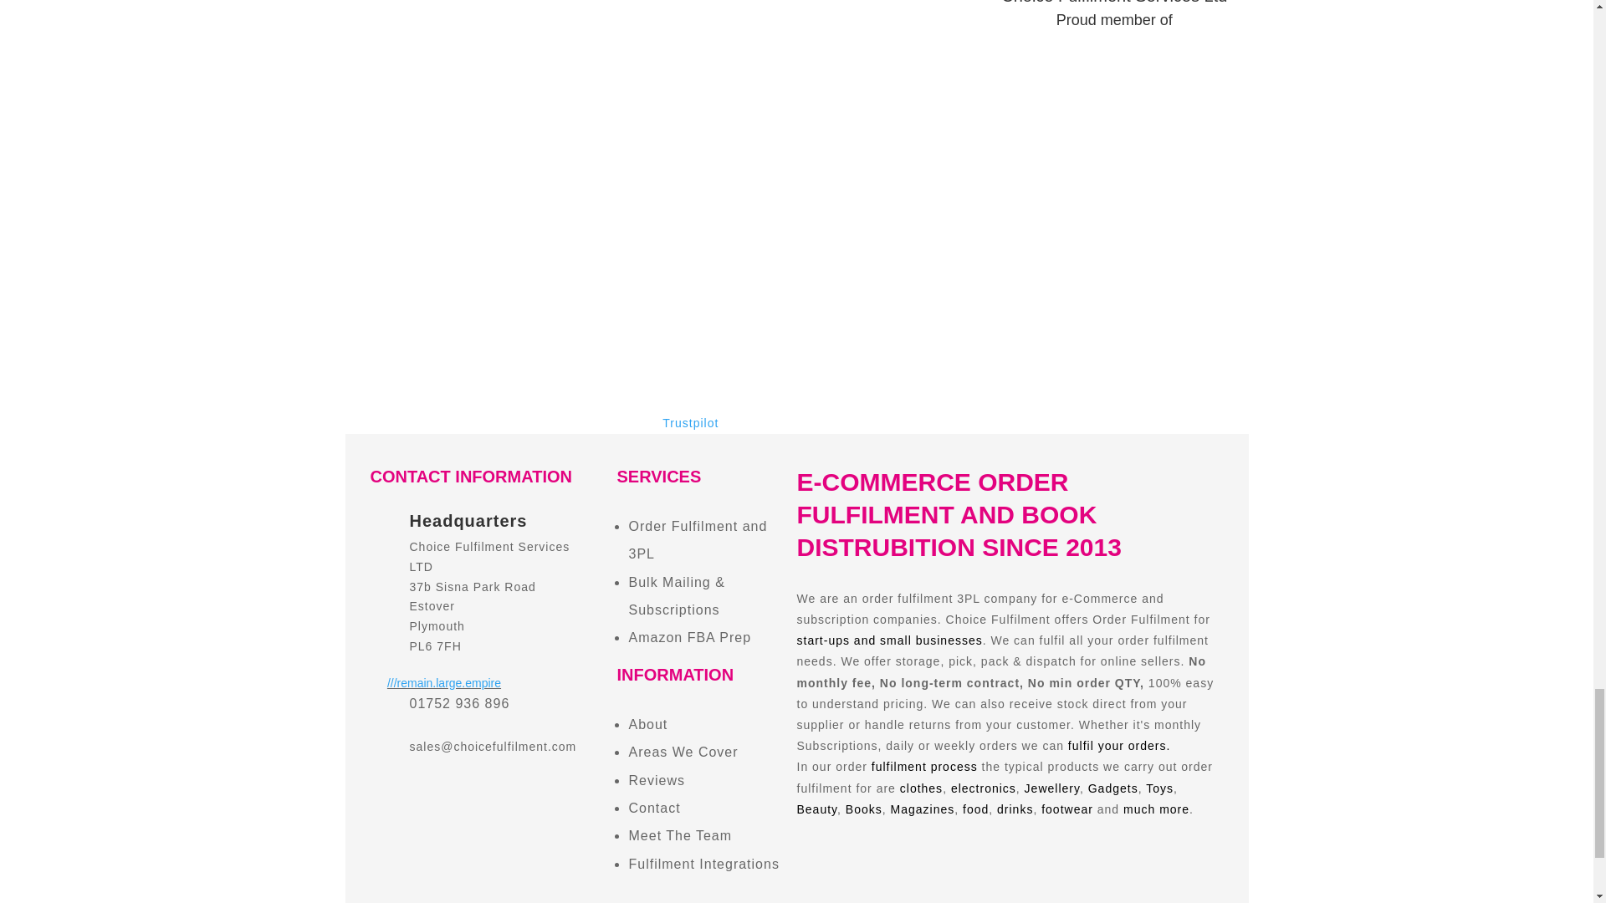 The height and width of the screenshot is (903, 1606). Describe the element at coordinates (1114, 107) in the screenshot. I see `5cb9a1e3-309c-4e35-b842-670cd76a2e0b` at that location.